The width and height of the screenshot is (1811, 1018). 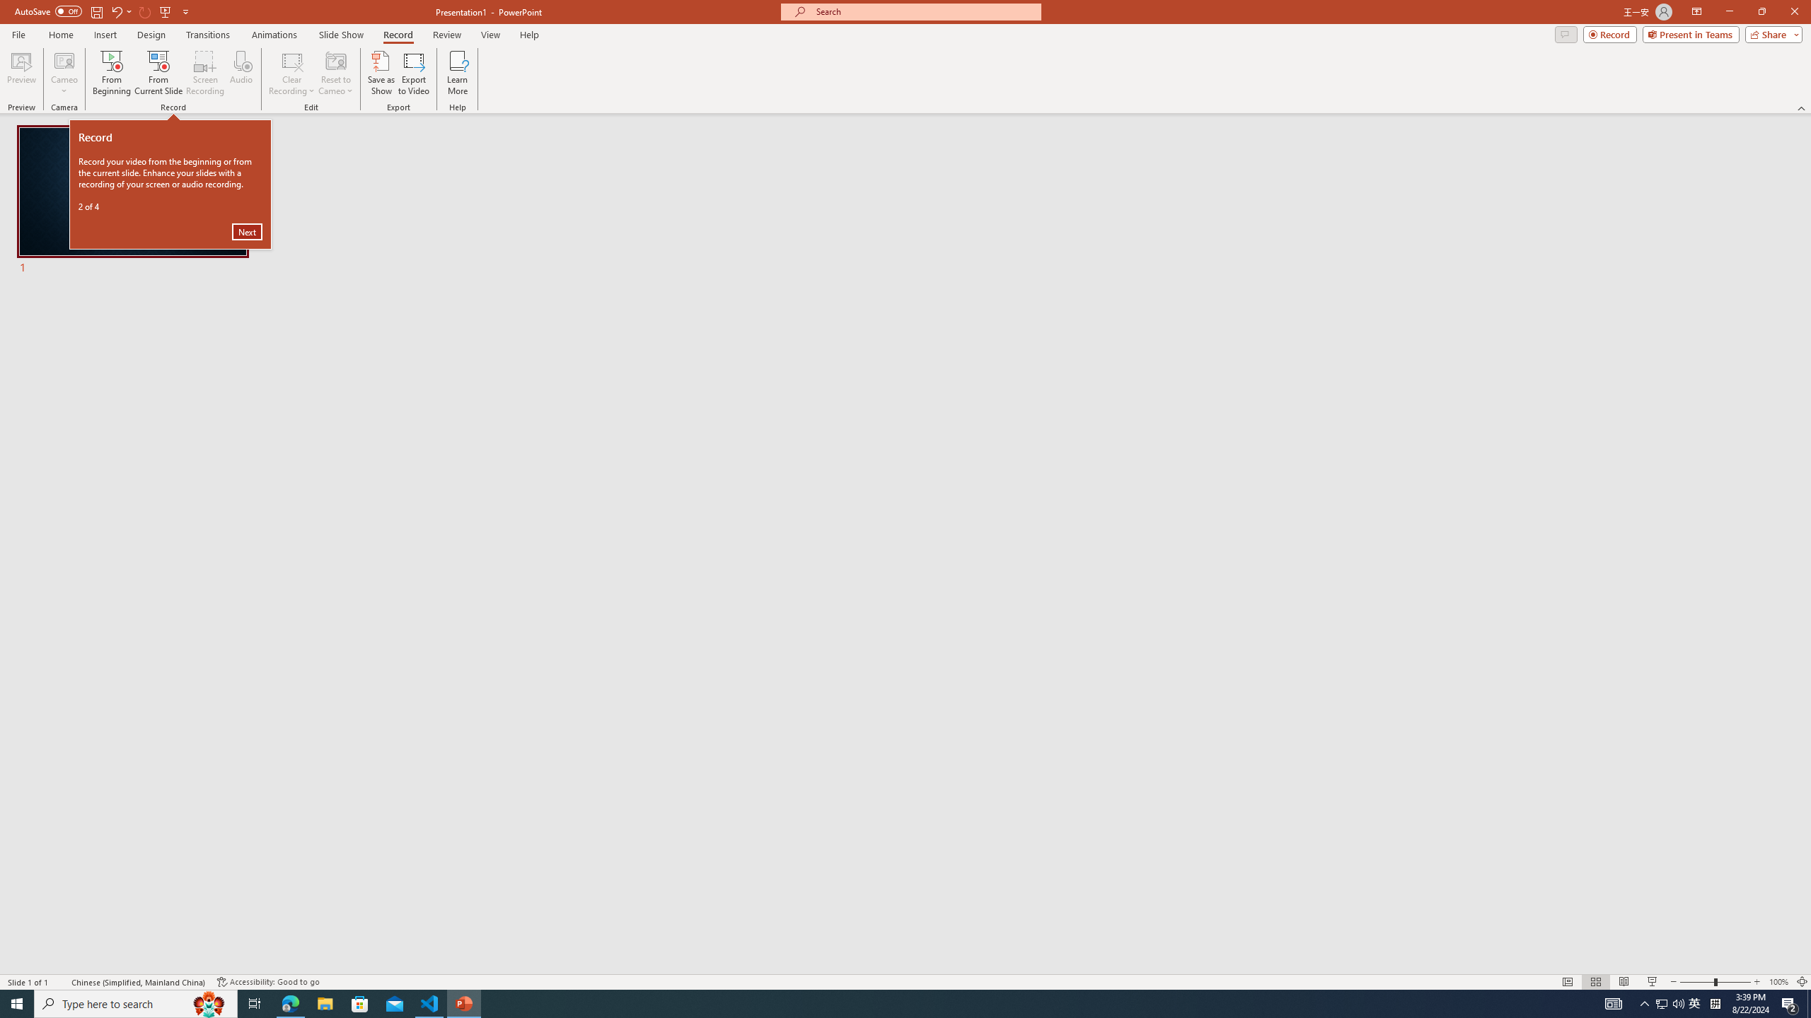 I want to click on Tray Input Indicator - Chinese (Simplified, China), so click(x=1715, y=1004).